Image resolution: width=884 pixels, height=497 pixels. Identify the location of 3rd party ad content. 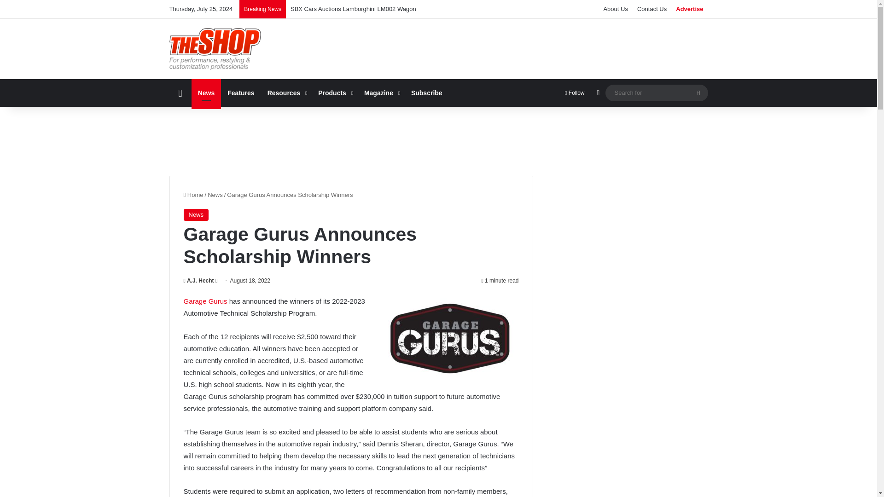
(350, 141).